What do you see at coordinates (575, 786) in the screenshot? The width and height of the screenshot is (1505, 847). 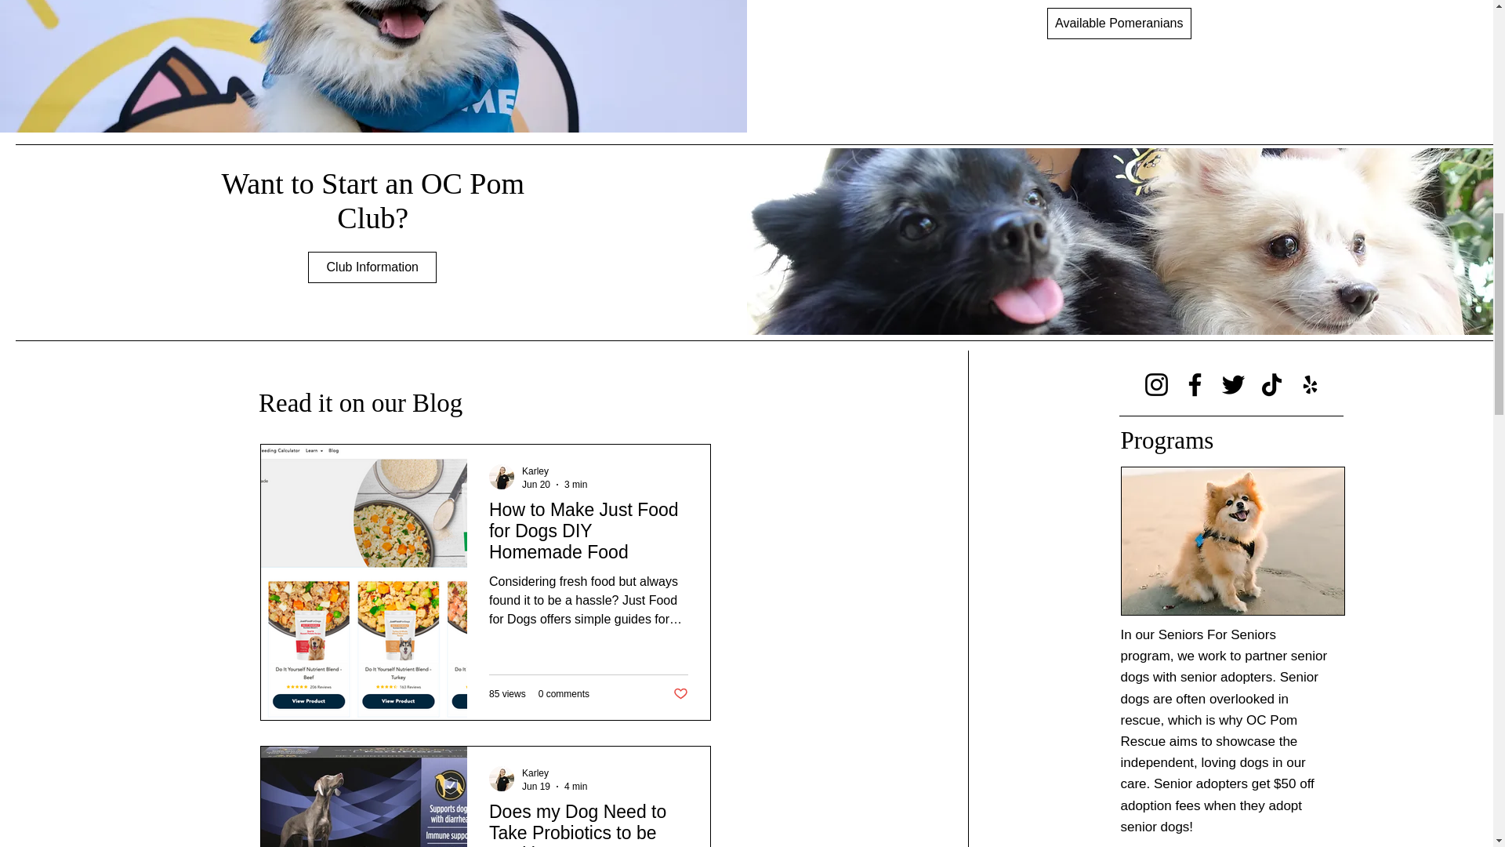 I see `4 min` at bounding box center [575, 786].